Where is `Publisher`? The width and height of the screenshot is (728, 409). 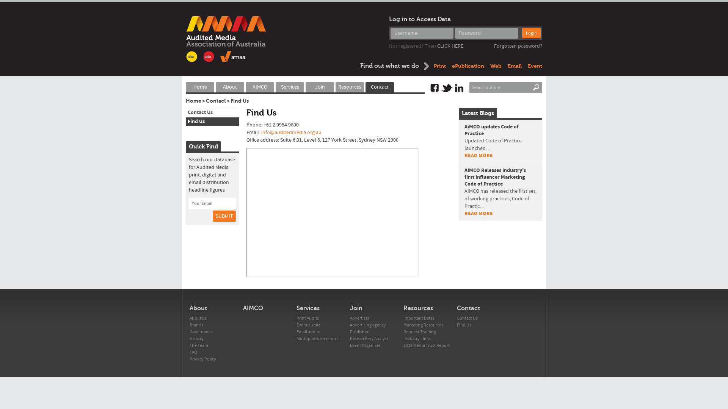 Publisher is located at coordinates (359, 332).